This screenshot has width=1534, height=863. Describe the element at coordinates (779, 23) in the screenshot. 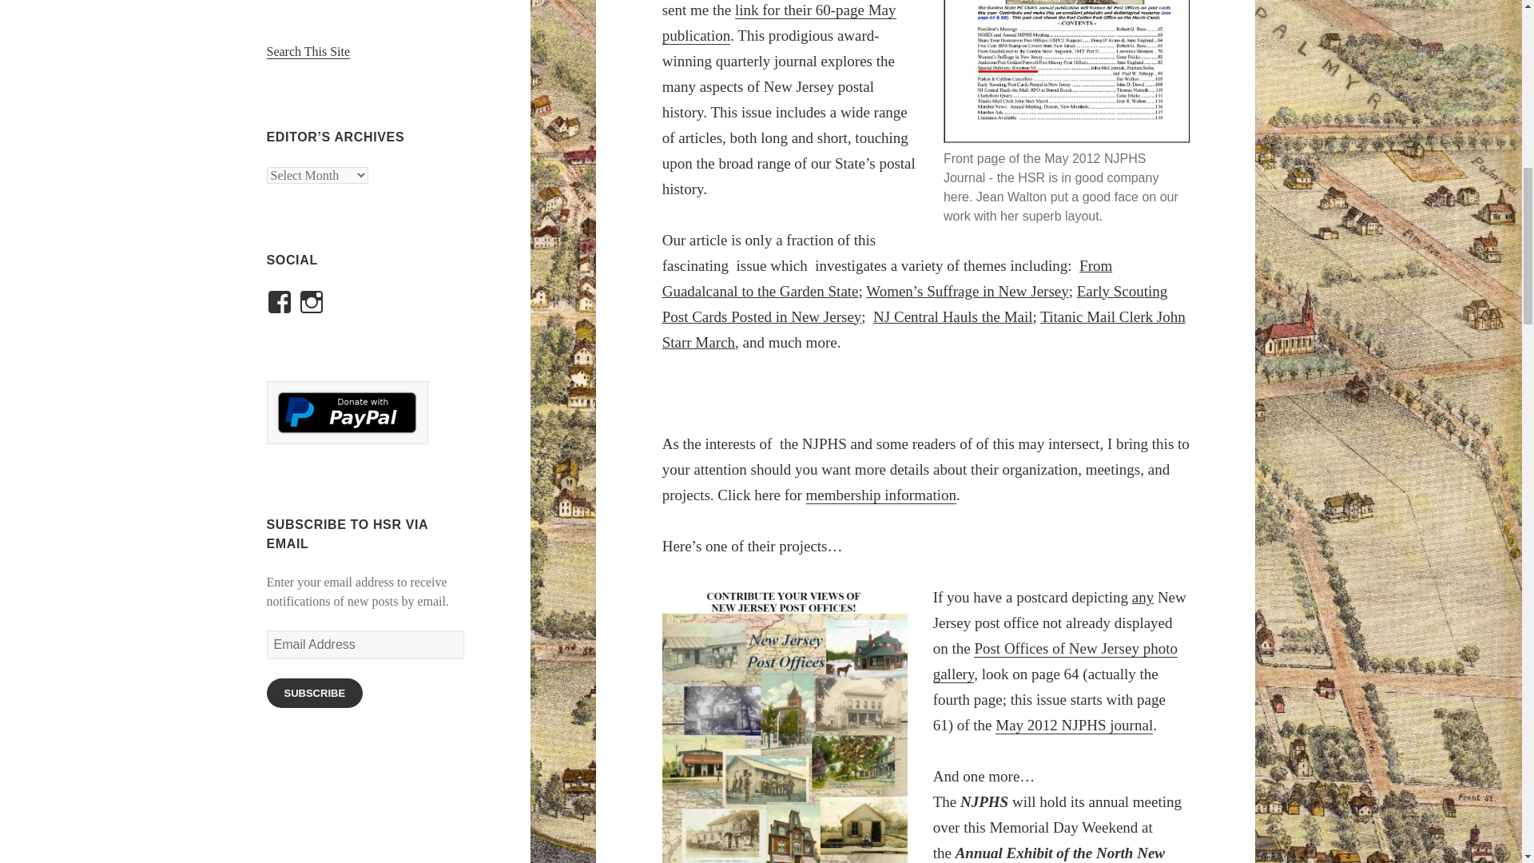

I see `link for their 60-page May publication` at that location.